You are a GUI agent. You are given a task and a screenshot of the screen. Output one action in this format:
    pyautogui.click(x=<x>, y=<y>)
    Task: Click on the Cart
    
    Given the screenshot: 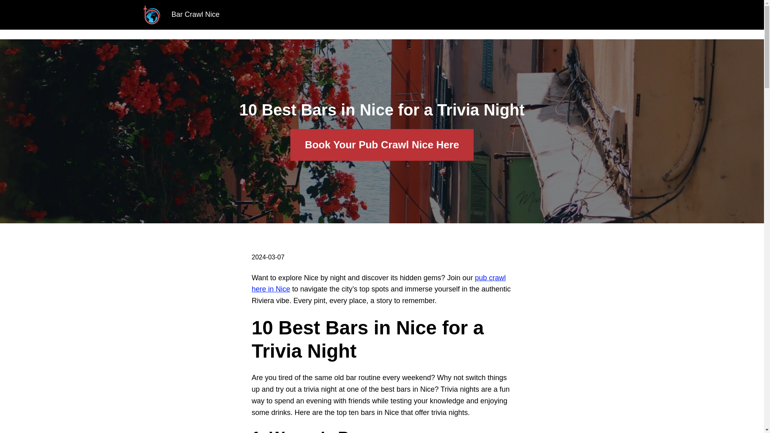 What is the action you would take?
    pyautogui.click(x=433, y=15)
    